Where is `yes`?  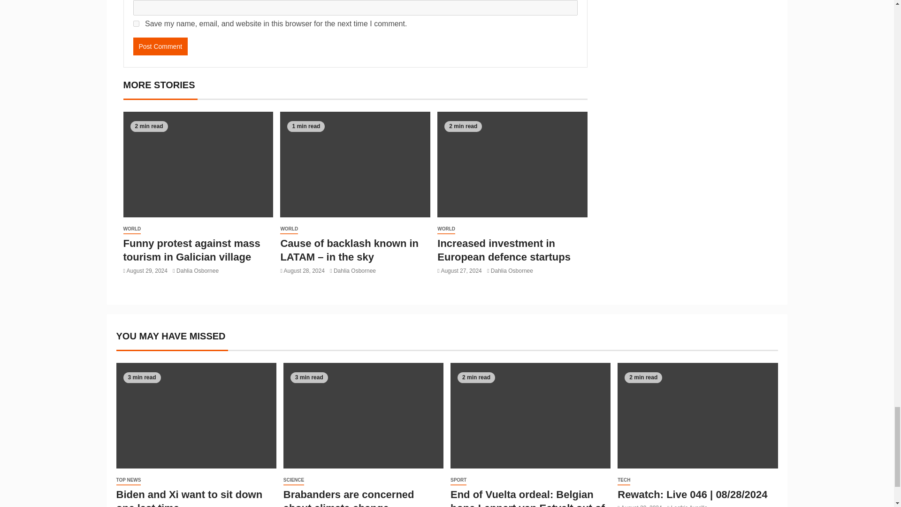 yes is located at coordinates (136, 23).